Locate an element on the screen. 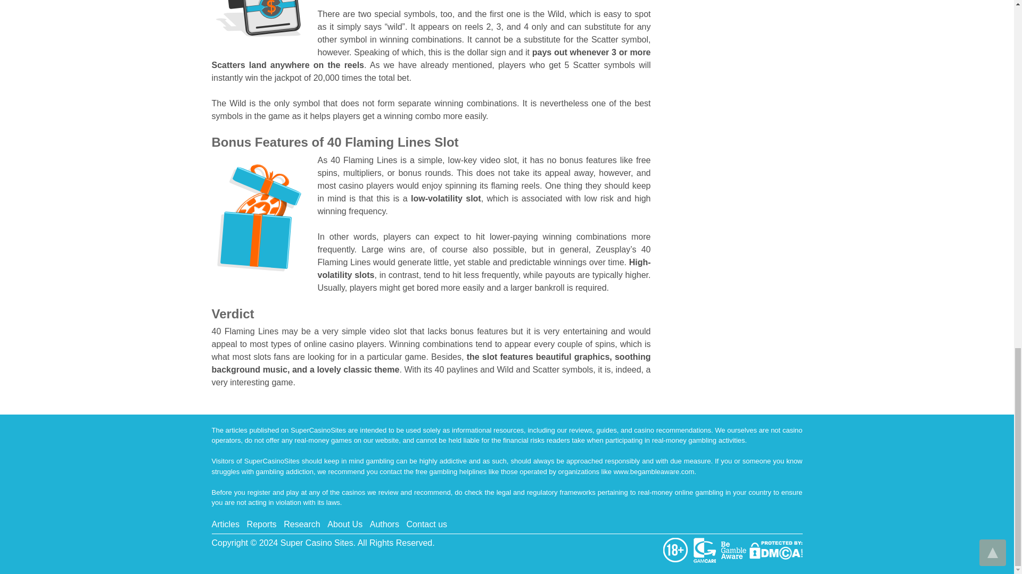 The width and height of the screenshot is (1022, 574). Gamble Awere is located at coordinates (735, 550).